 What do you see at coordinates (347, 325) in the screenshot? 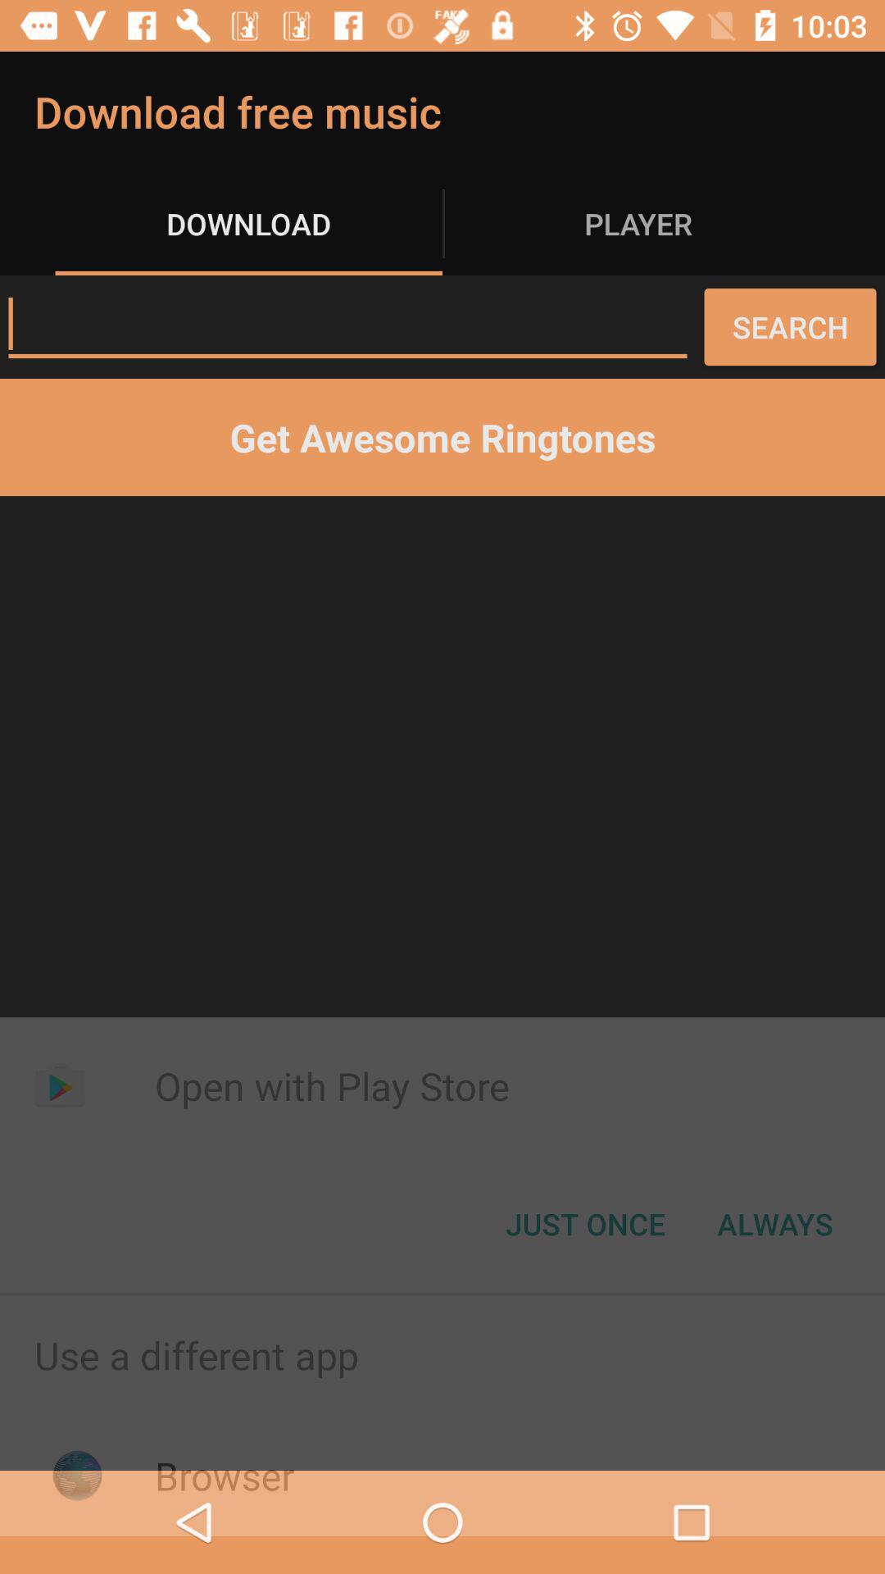
I see `enter text` at bounding box center [347, 325].